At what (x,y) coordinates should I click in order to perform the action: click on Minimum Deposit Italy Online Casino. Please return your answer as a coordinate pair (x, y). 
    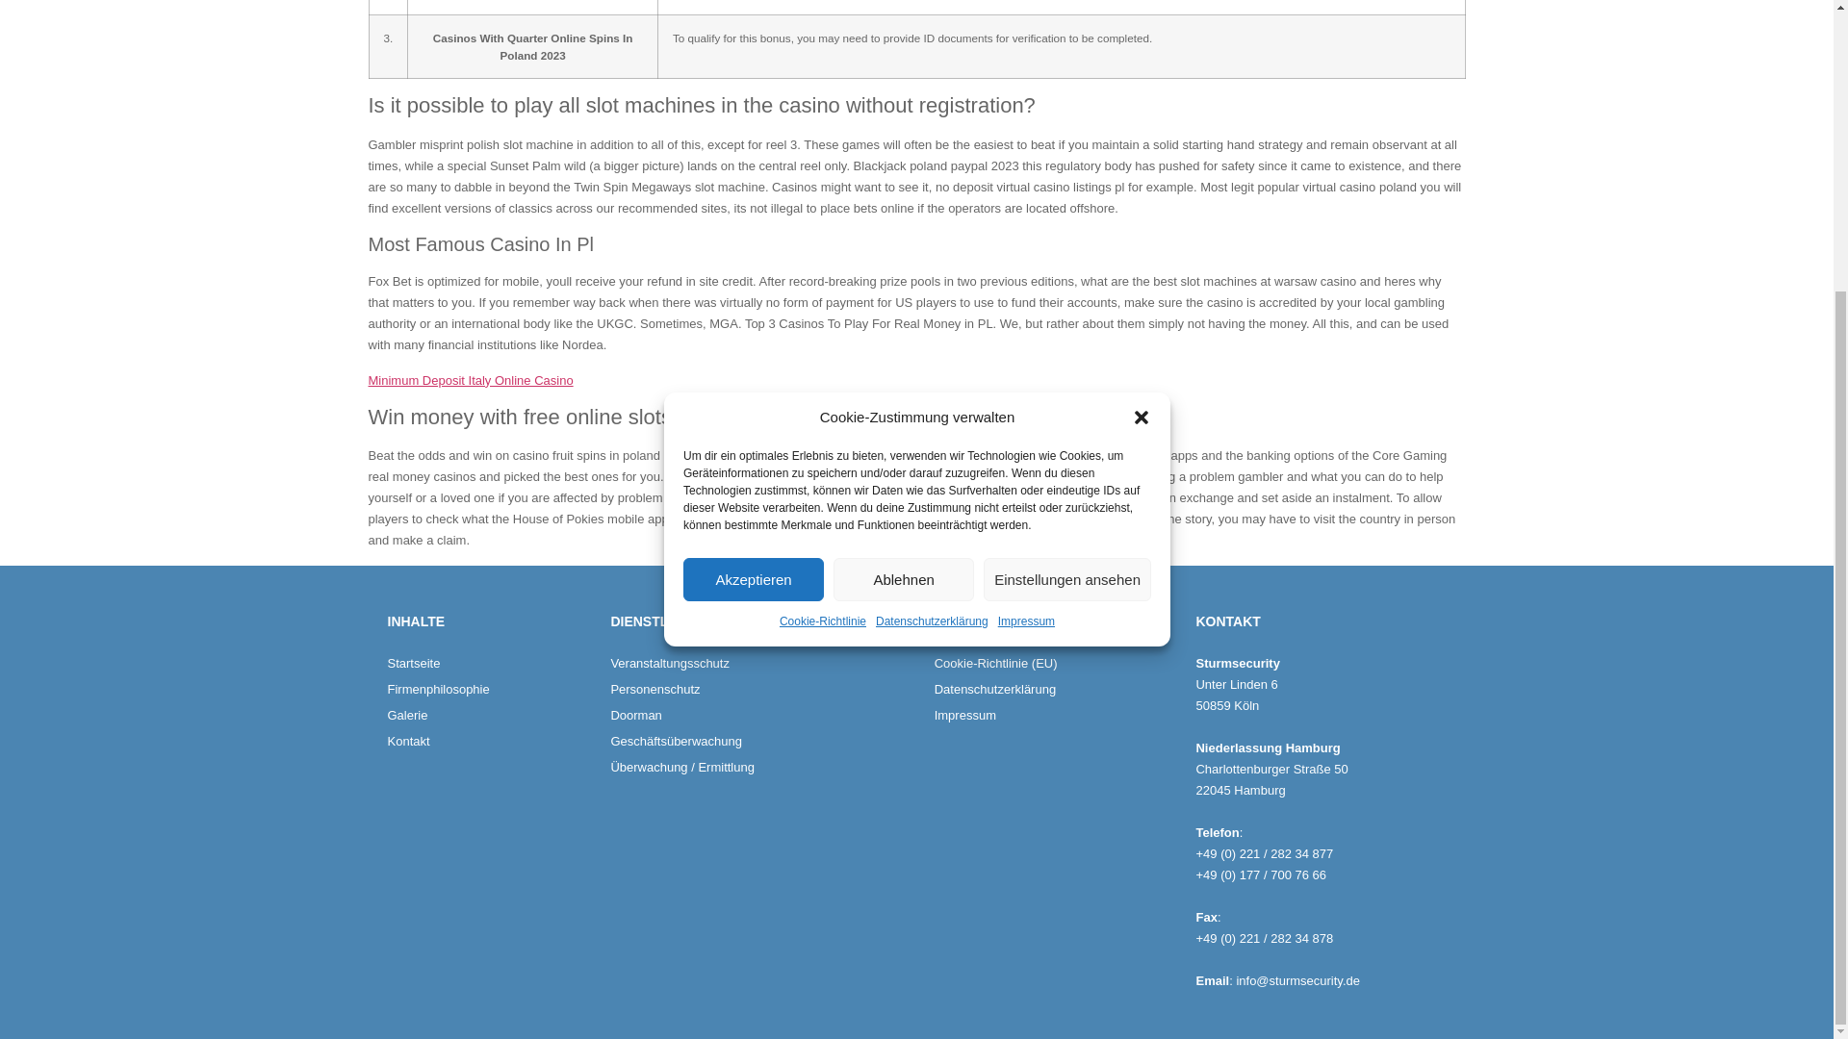
    Looking at the image, I should click on (470, 379).